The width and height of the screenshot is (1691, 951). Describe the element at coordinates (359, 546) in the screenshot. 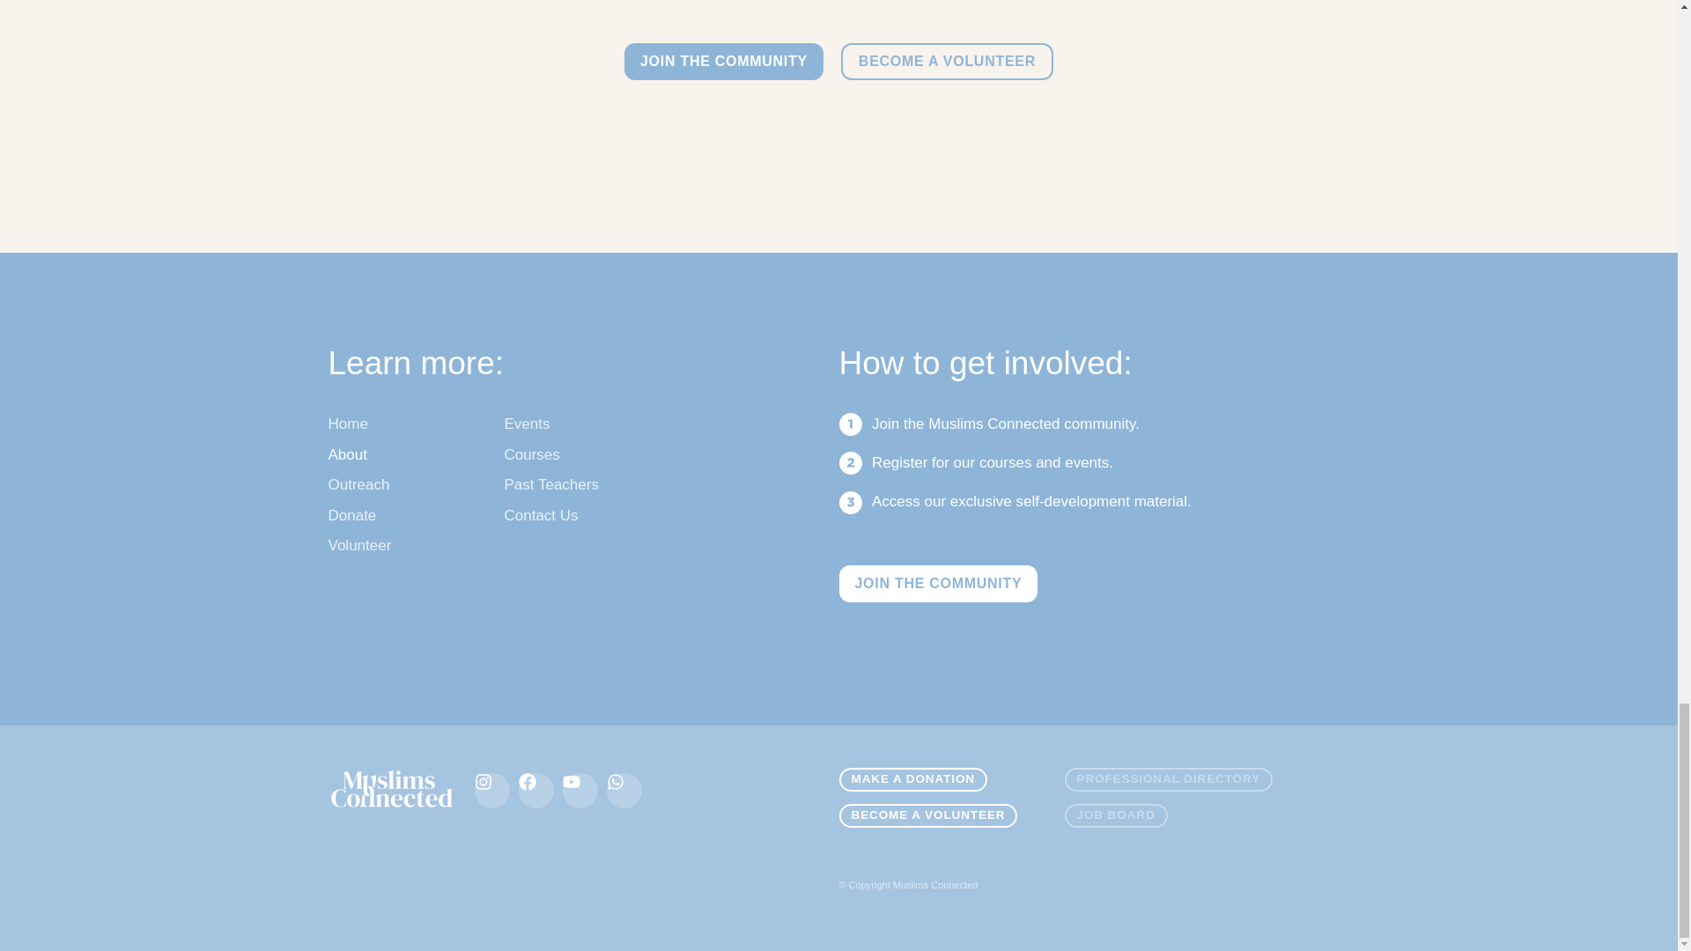

I see `Volunteer` at that location.